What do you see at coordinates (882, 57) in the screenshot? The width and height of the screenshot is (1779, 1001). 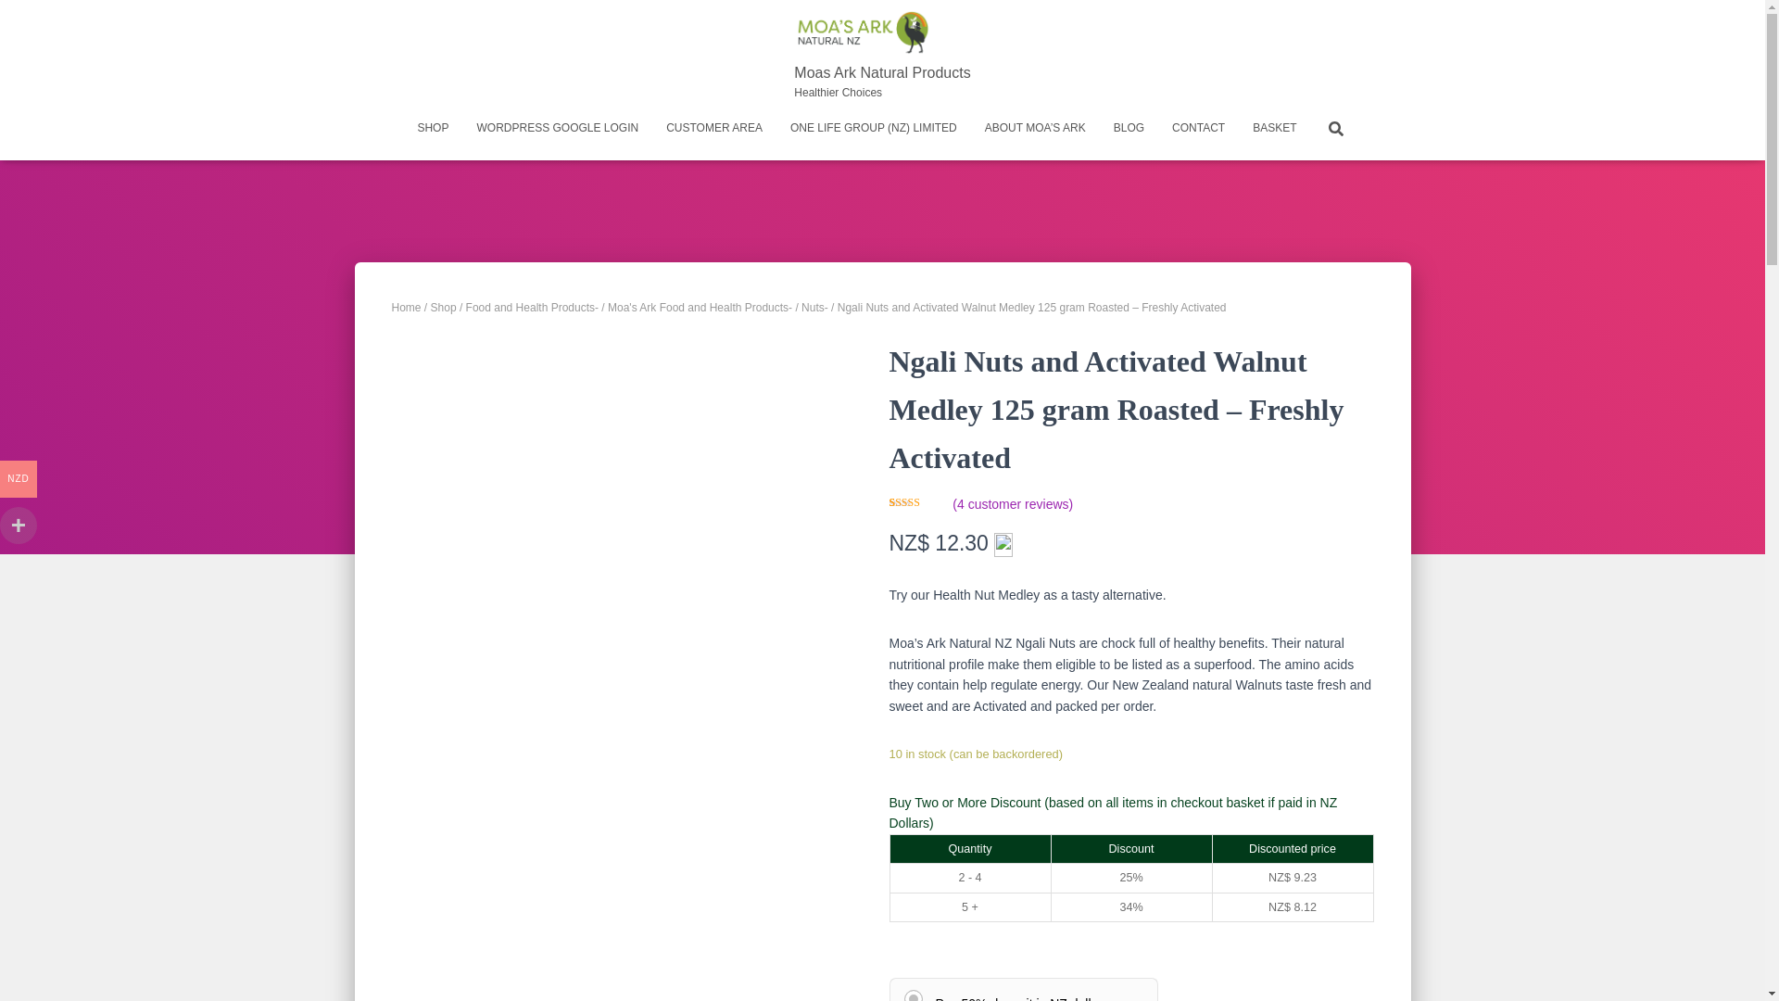 I see `WordPress Google Login` at bounding box center [882, 57].